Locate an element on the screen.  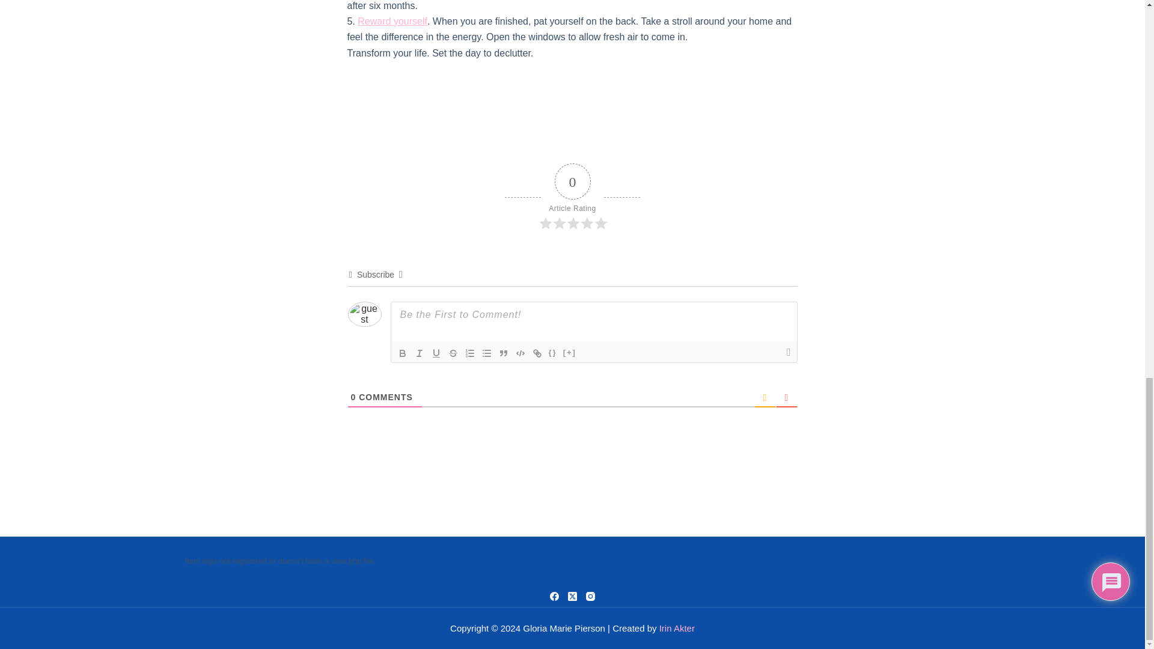
Underline is located at coordinates (436, 353).